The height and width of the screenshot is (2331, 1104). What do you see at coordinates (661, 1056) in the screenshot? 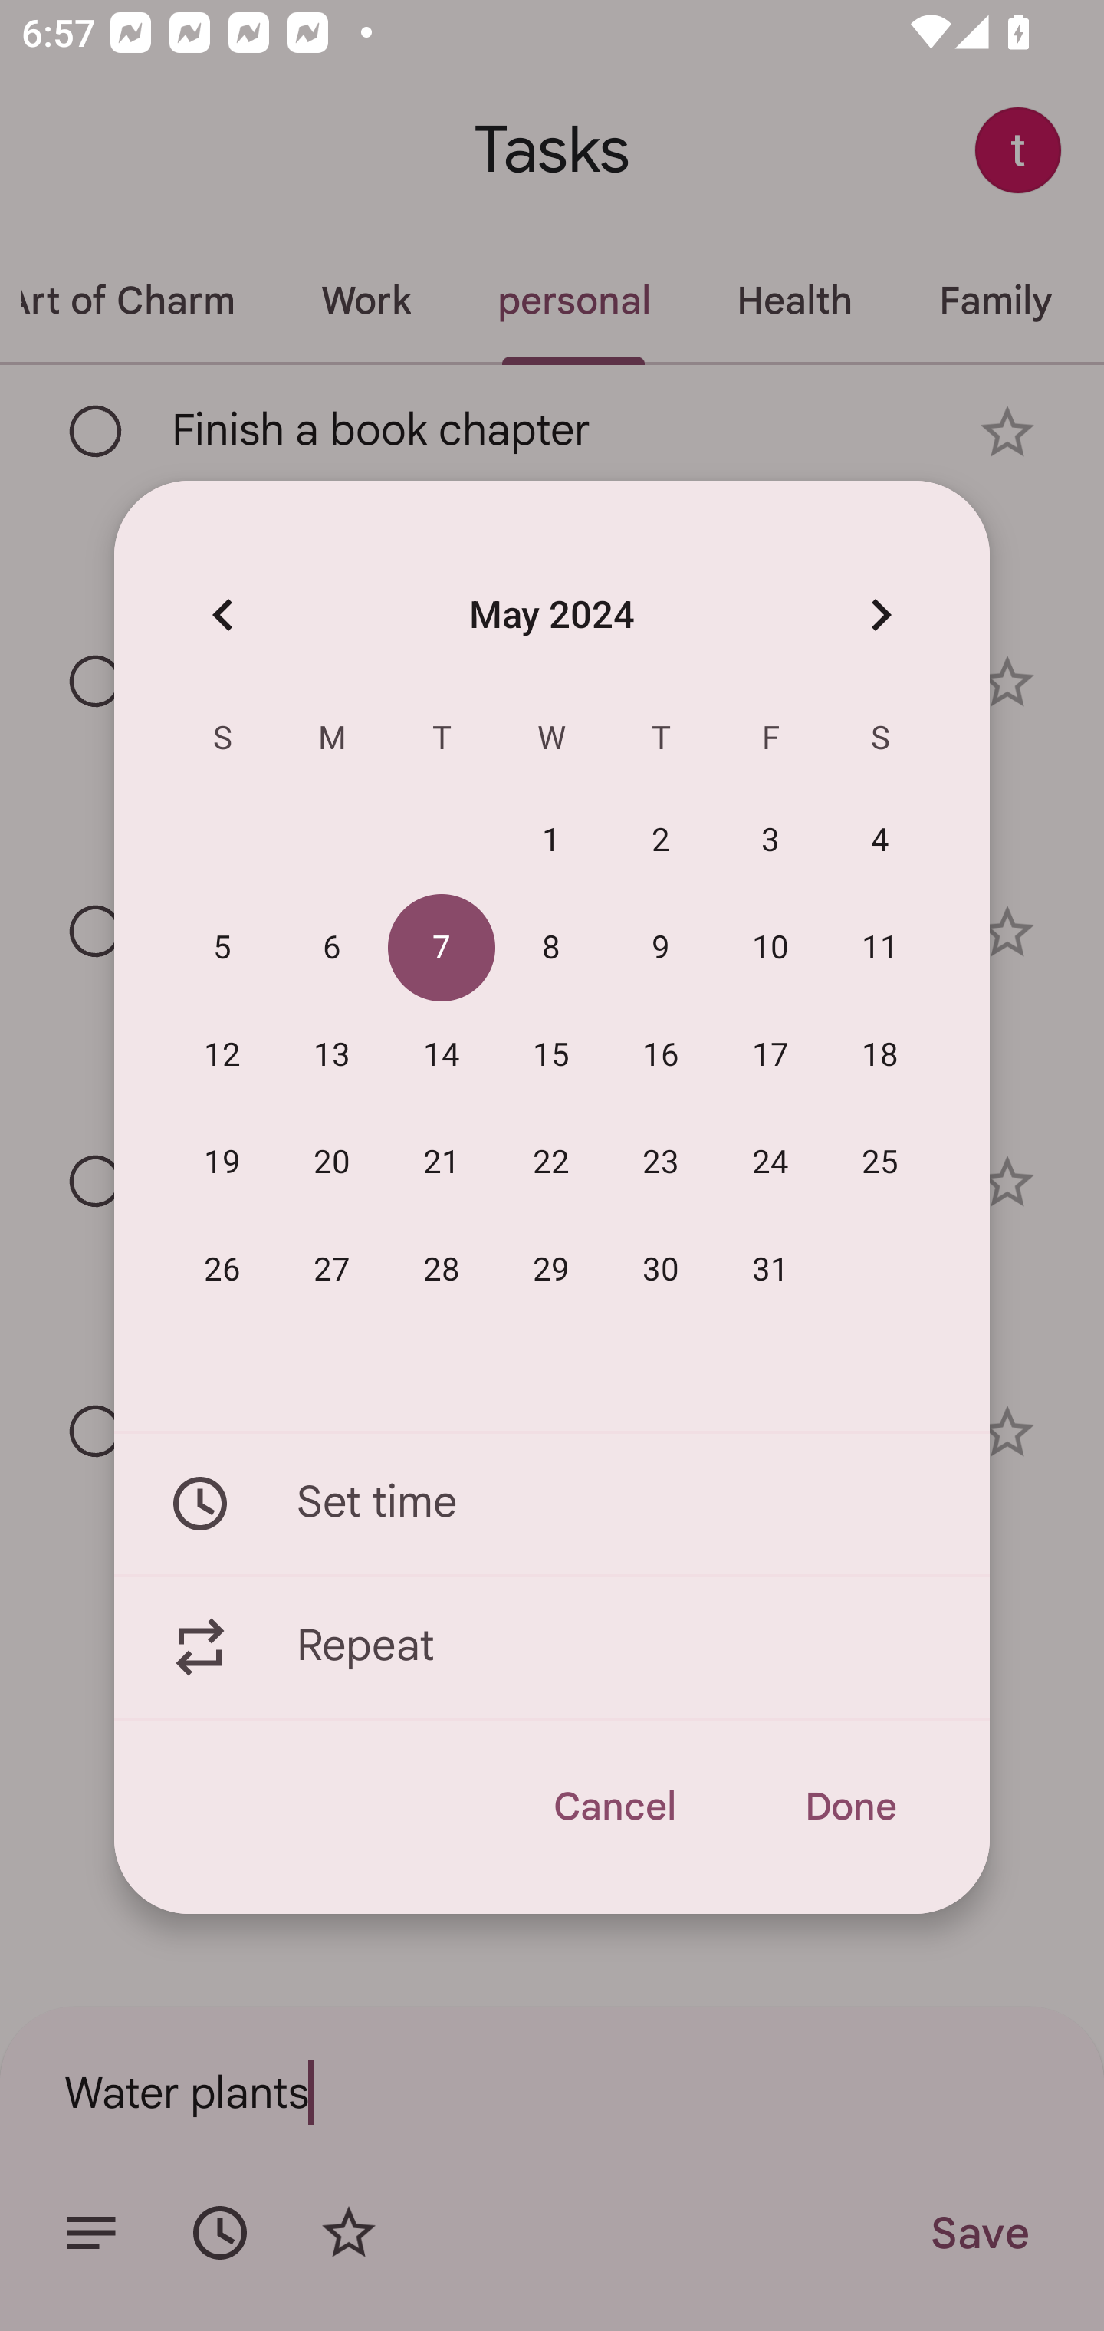
I see `16 16 May 2024` at bounding box center [661, 1056].